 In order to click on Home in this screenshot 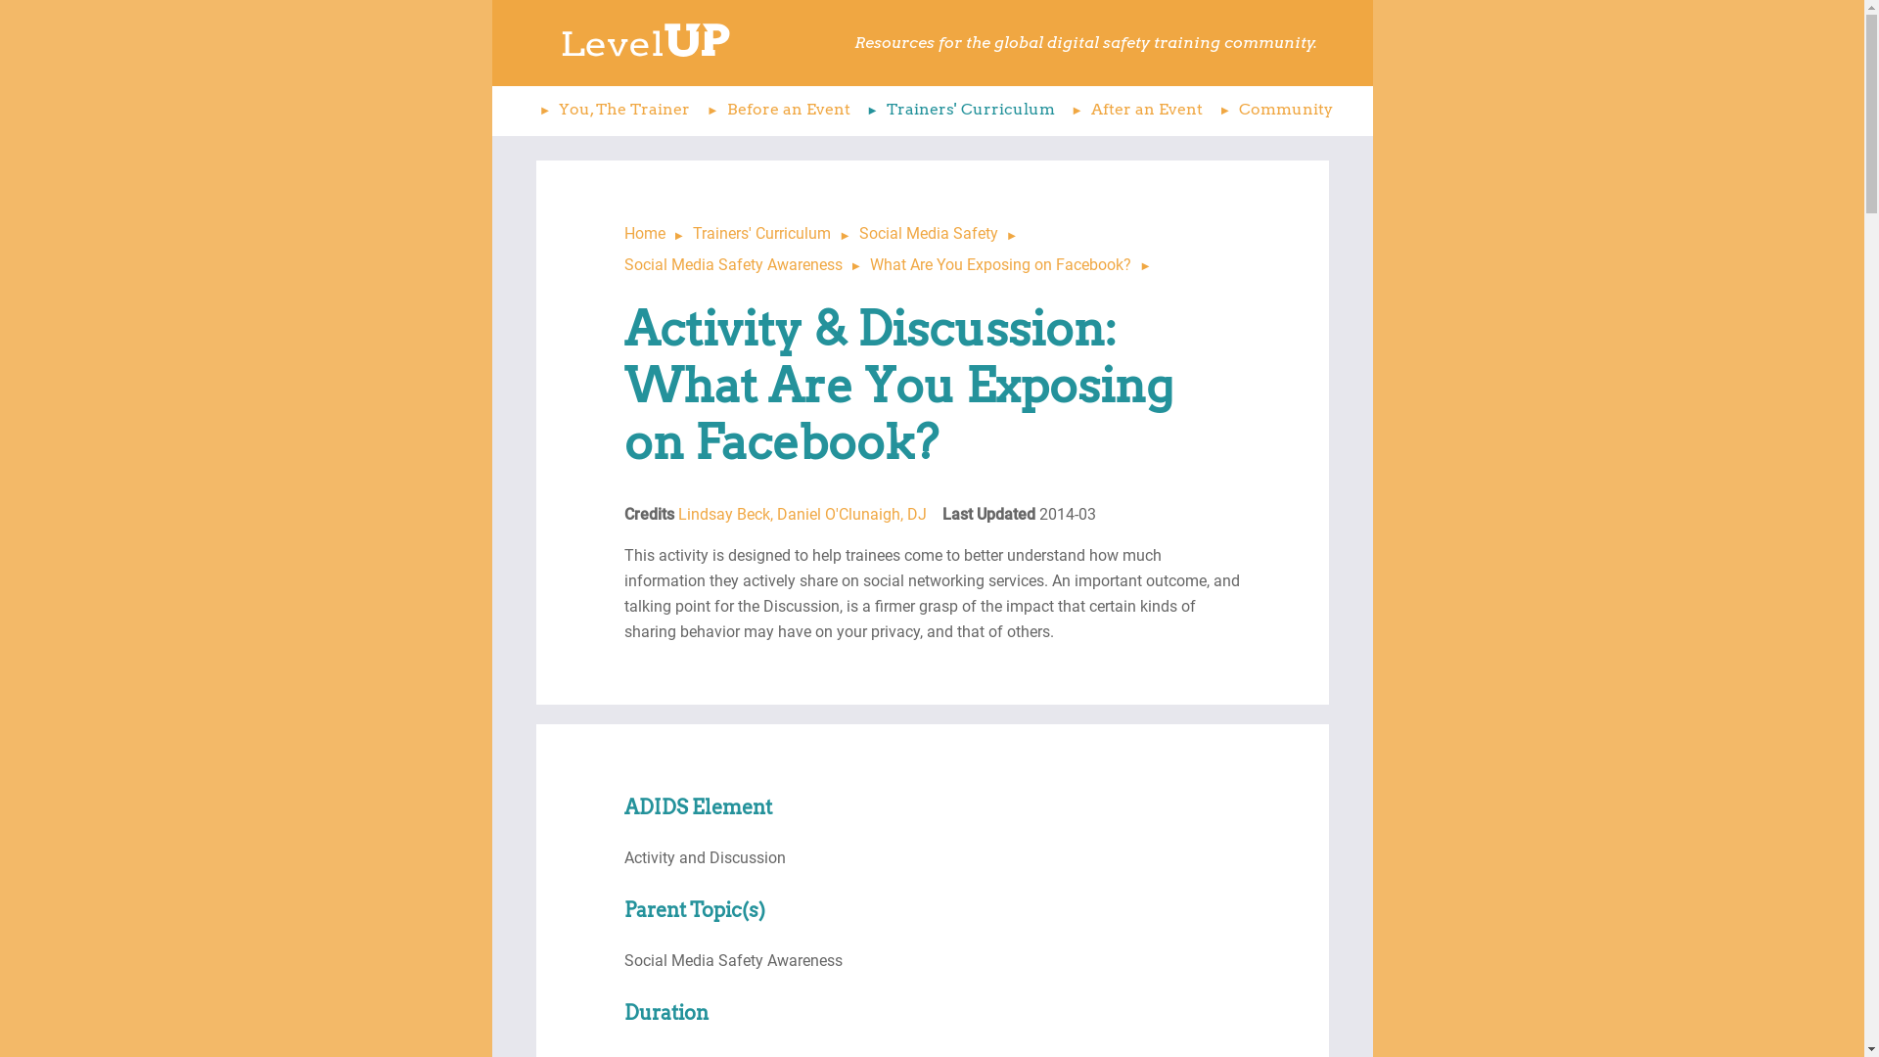, I will do `click(660, 233)`.